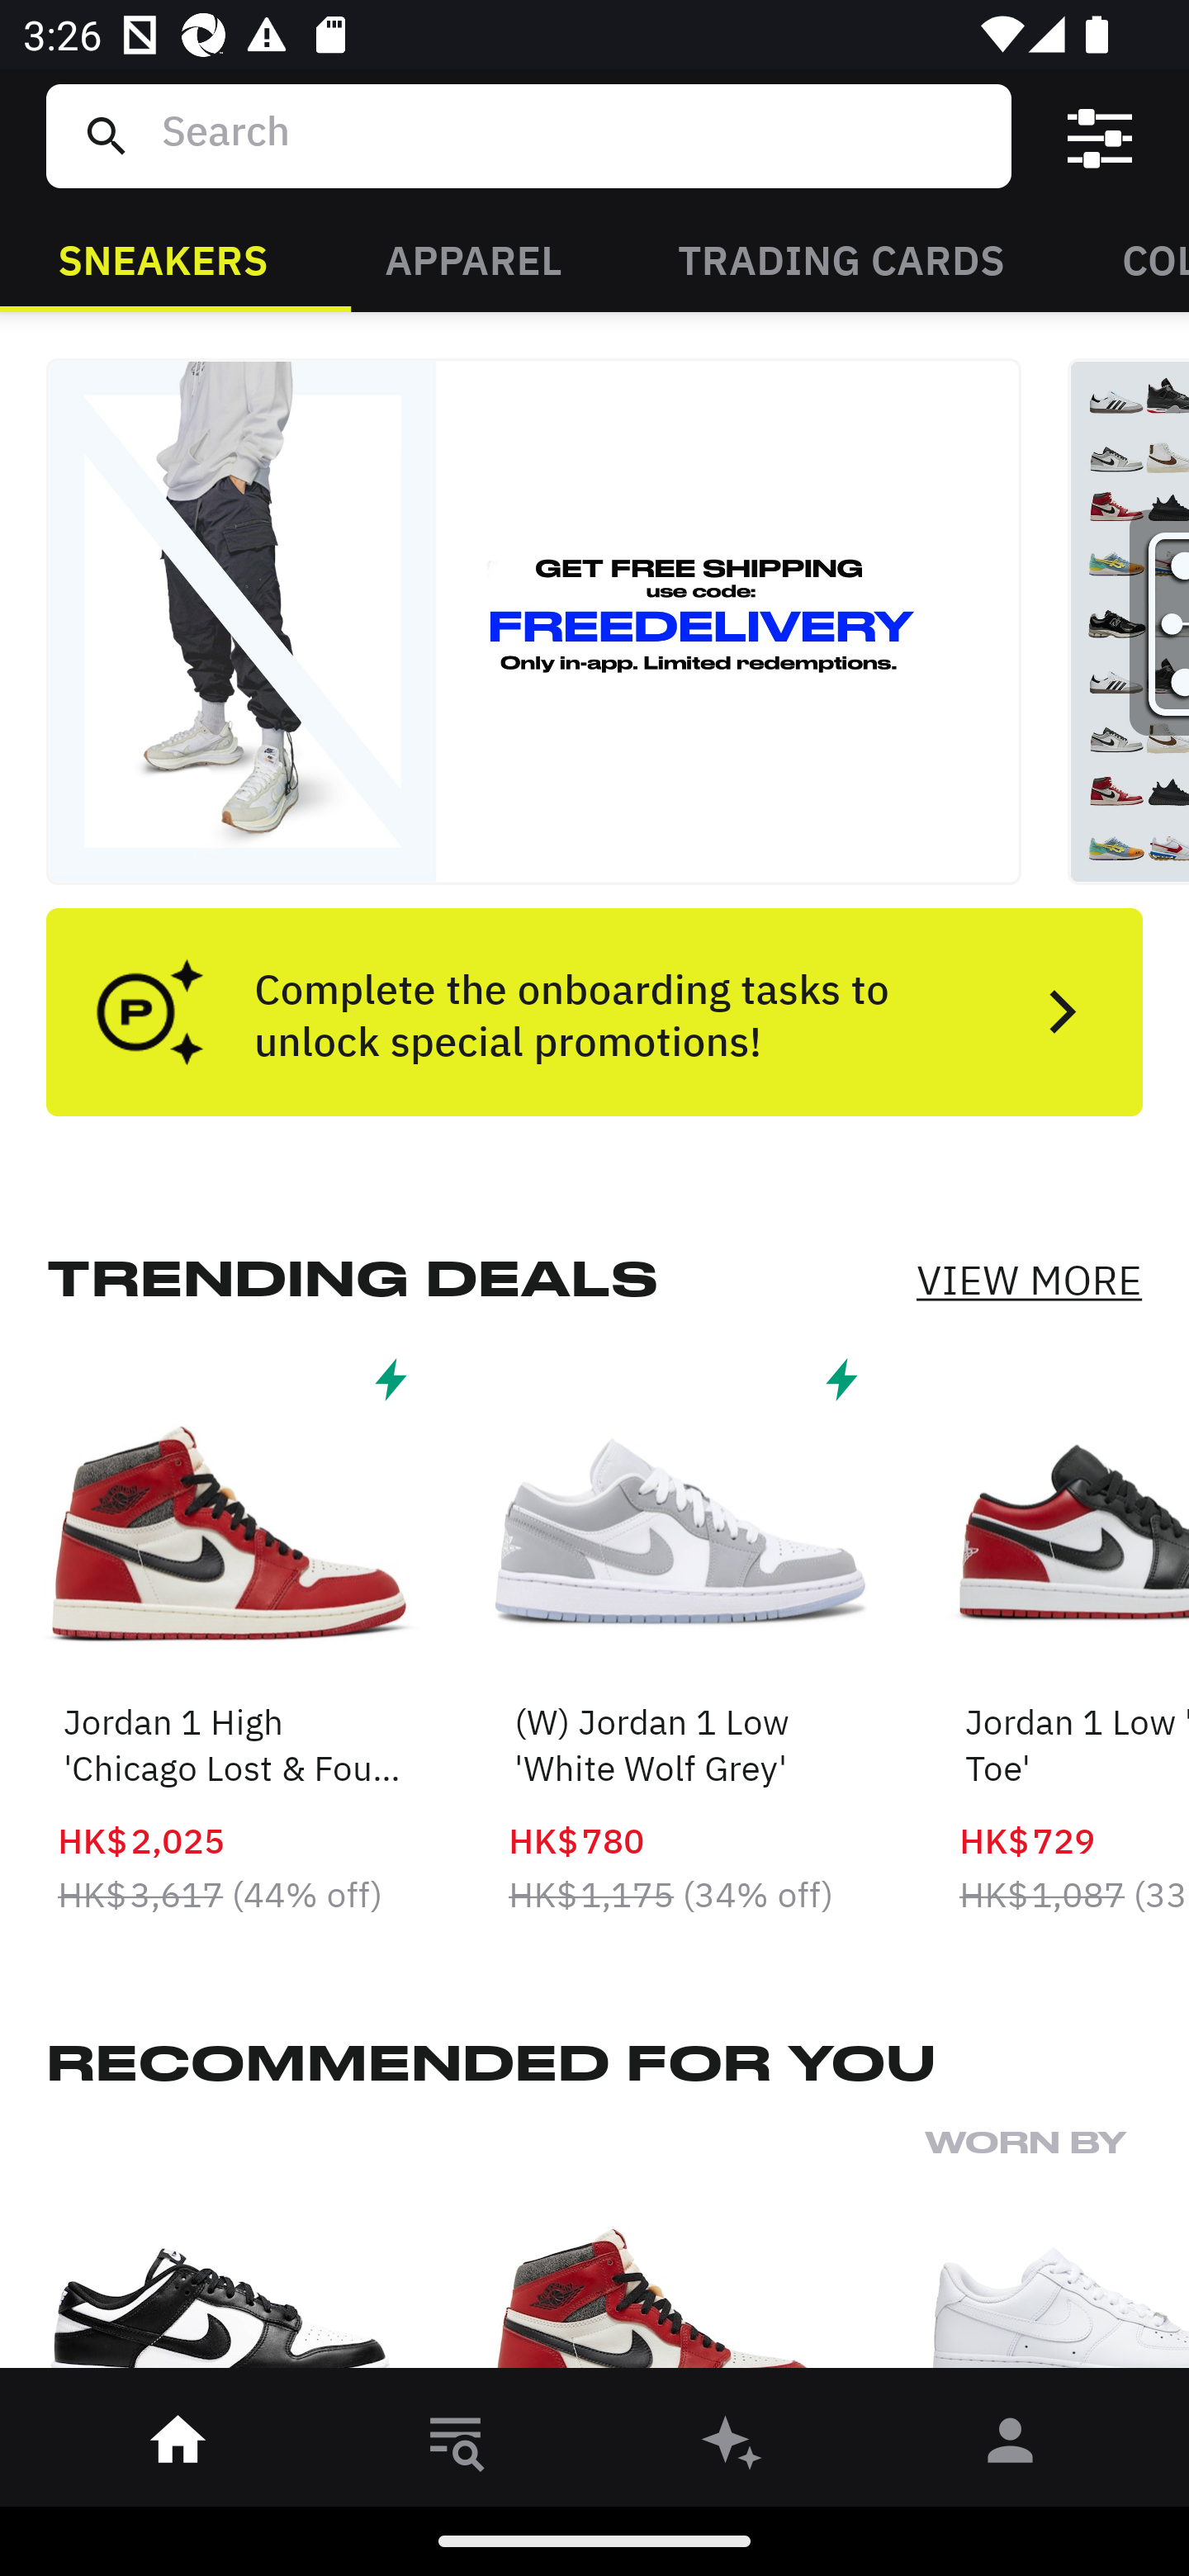 The image size is (1189, 2576). What do you see at coordinates (472, 258) in the screenshot?
I see `APPAREL` at bounding box center [472, 258].